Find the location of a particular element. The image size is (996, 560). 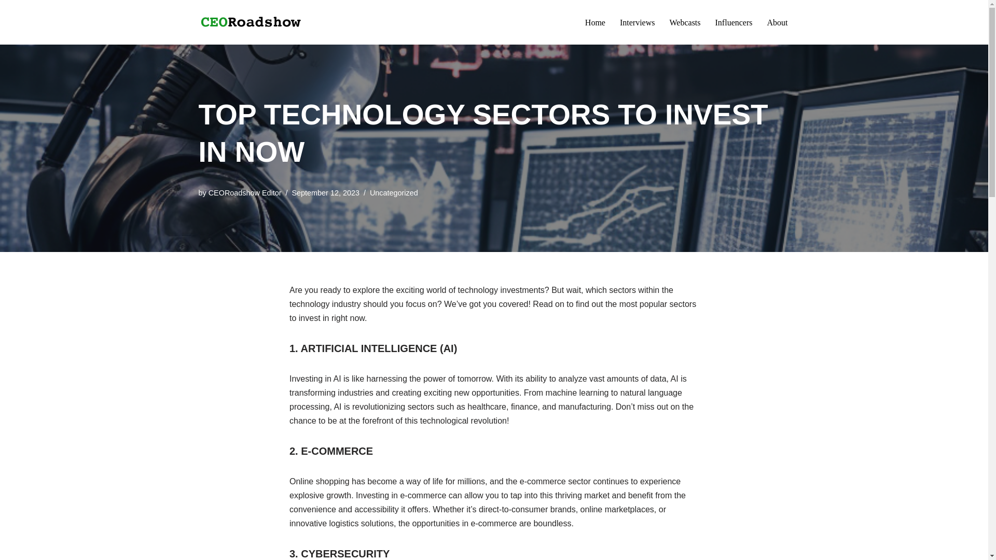

Webcasts is located at coordinates (685, 23).